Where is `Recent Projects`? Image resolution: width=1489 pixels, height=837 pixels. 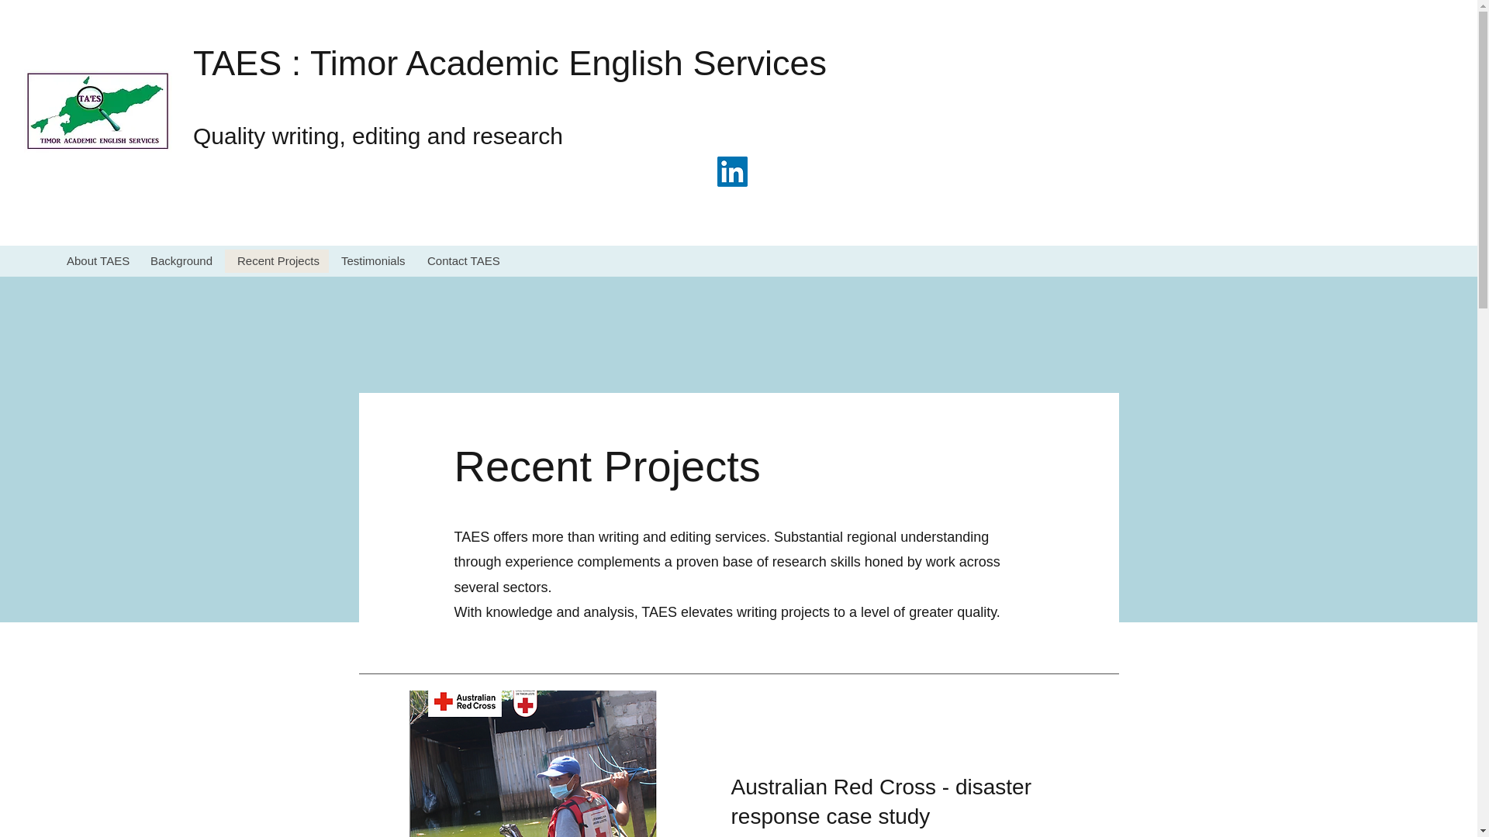 Recent Projects is located at coordinates (276, 260).